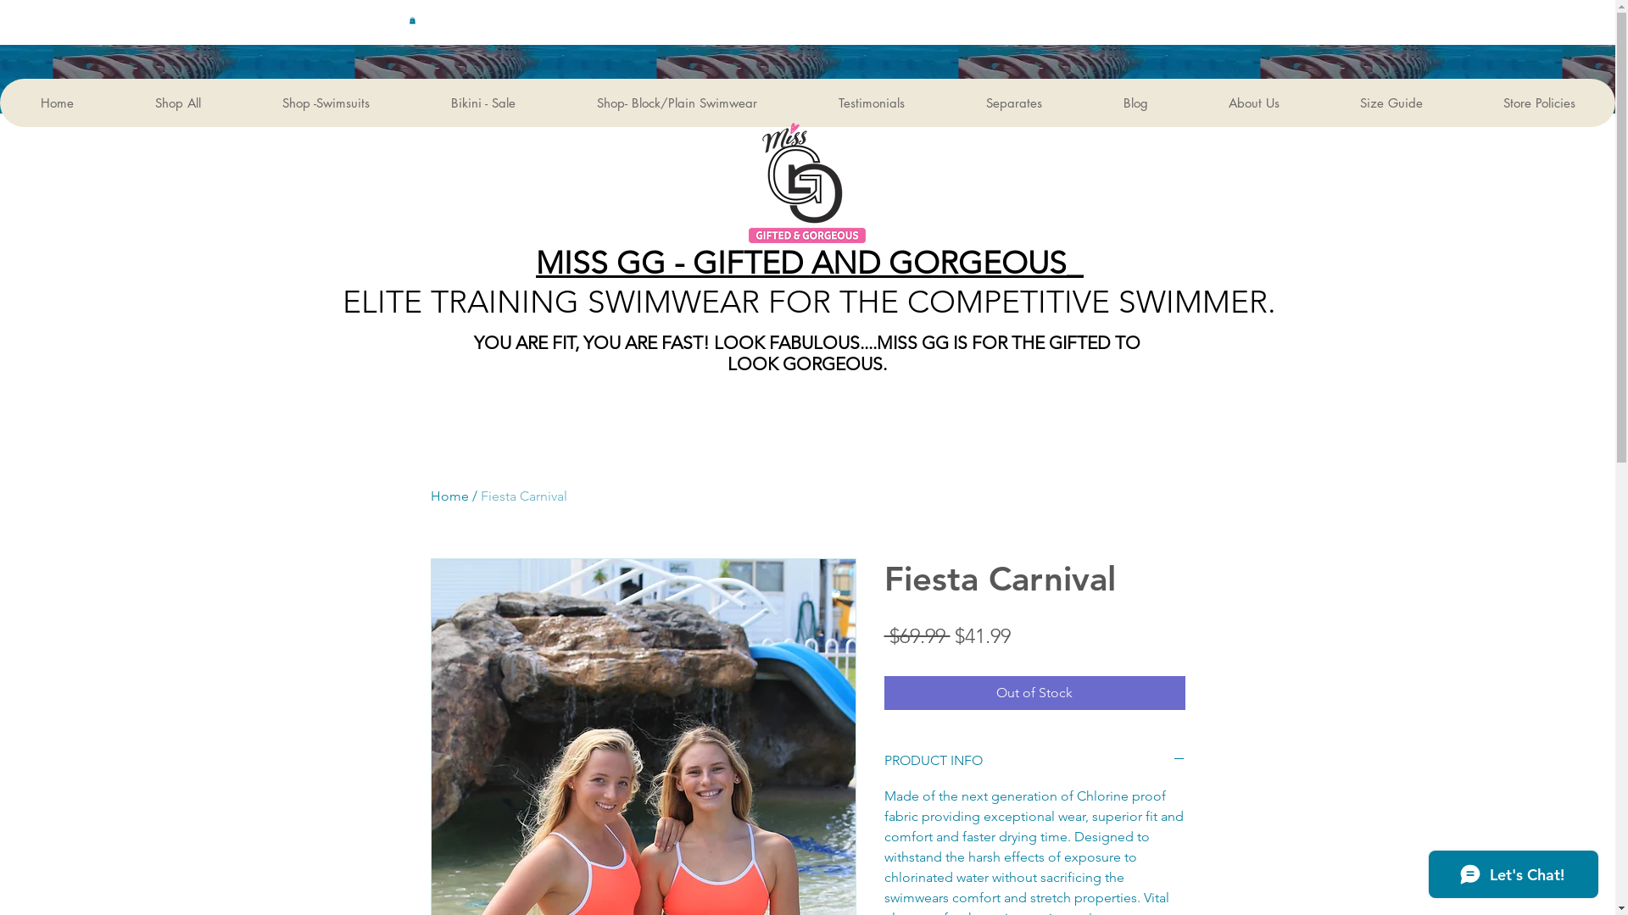 The height and width of the screenshot is (915, 1628). I want to click on Bikini - Sale, so click(482, 103).